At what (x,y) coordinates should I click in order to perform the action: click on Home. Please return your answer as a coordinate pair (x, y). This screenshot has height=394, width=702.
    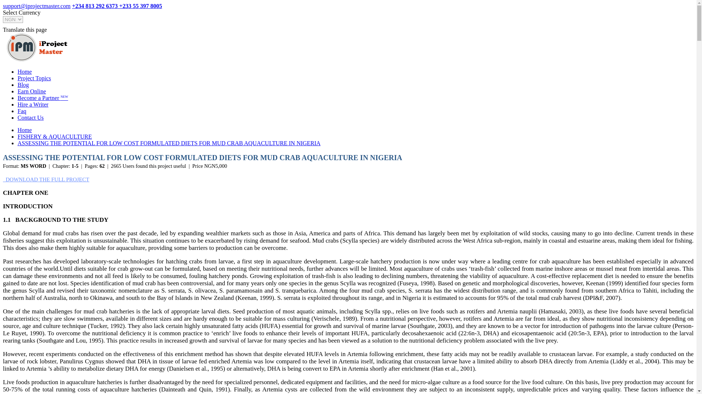
    Looking at the image, I should click on (24, 130).